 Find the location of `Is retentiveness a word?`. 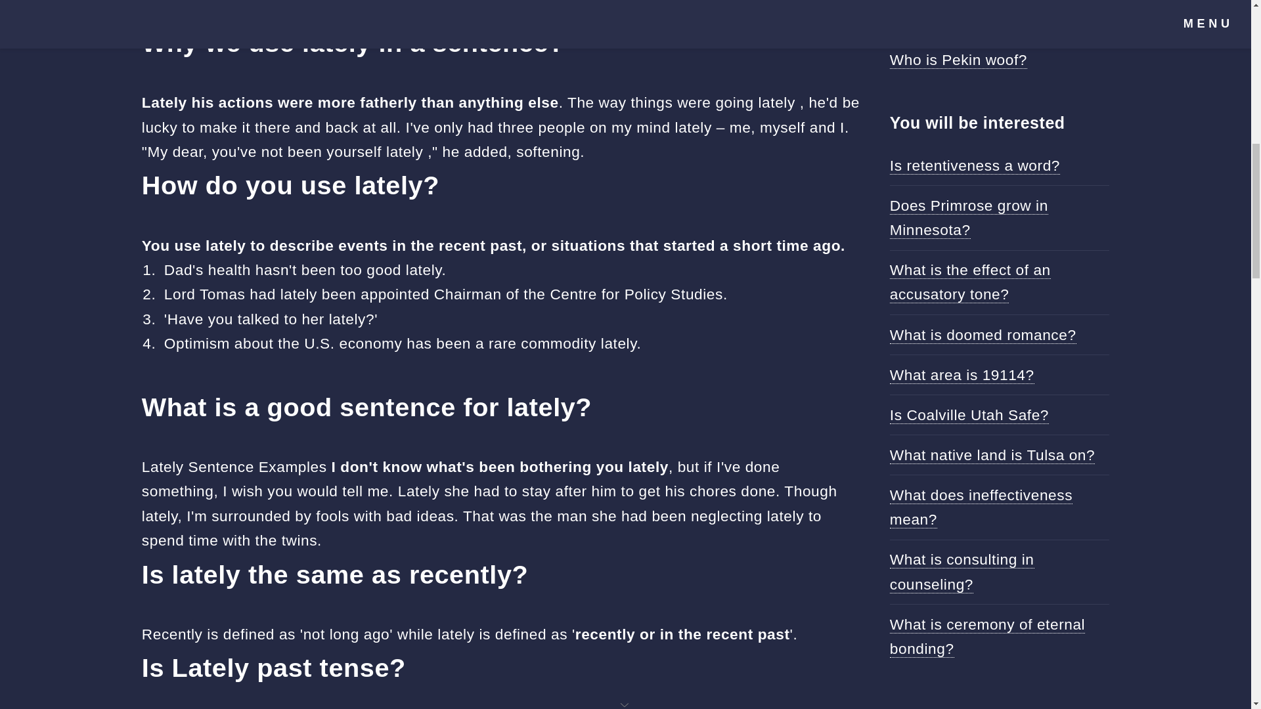

Is retentiveness a word? is located at coordinates (975, 165).